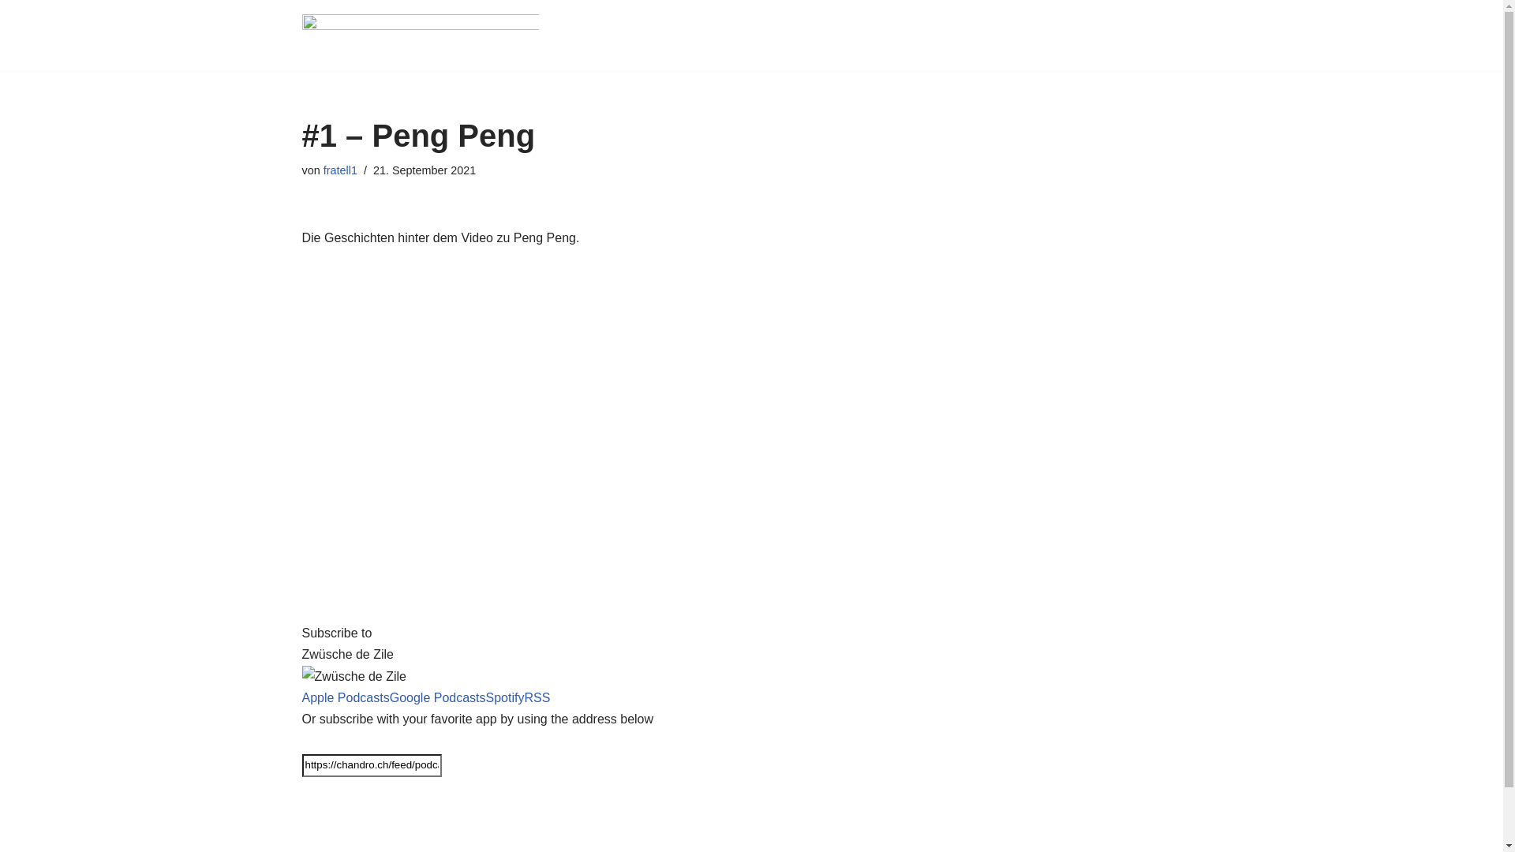 Image resolution: width=1515 pixels, height=852 pixels. Describe the element at coordinates (505, 697) in the screenshot. I see `Spotify` at that location.